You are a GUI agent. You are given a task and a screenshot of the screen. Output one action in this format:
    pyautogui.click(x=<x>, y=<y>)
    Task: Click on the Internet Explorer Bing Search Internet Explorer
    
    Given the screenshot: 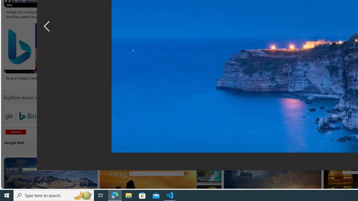 What is the action you would take?
    pyautogui.click(x=95, y=126)
    